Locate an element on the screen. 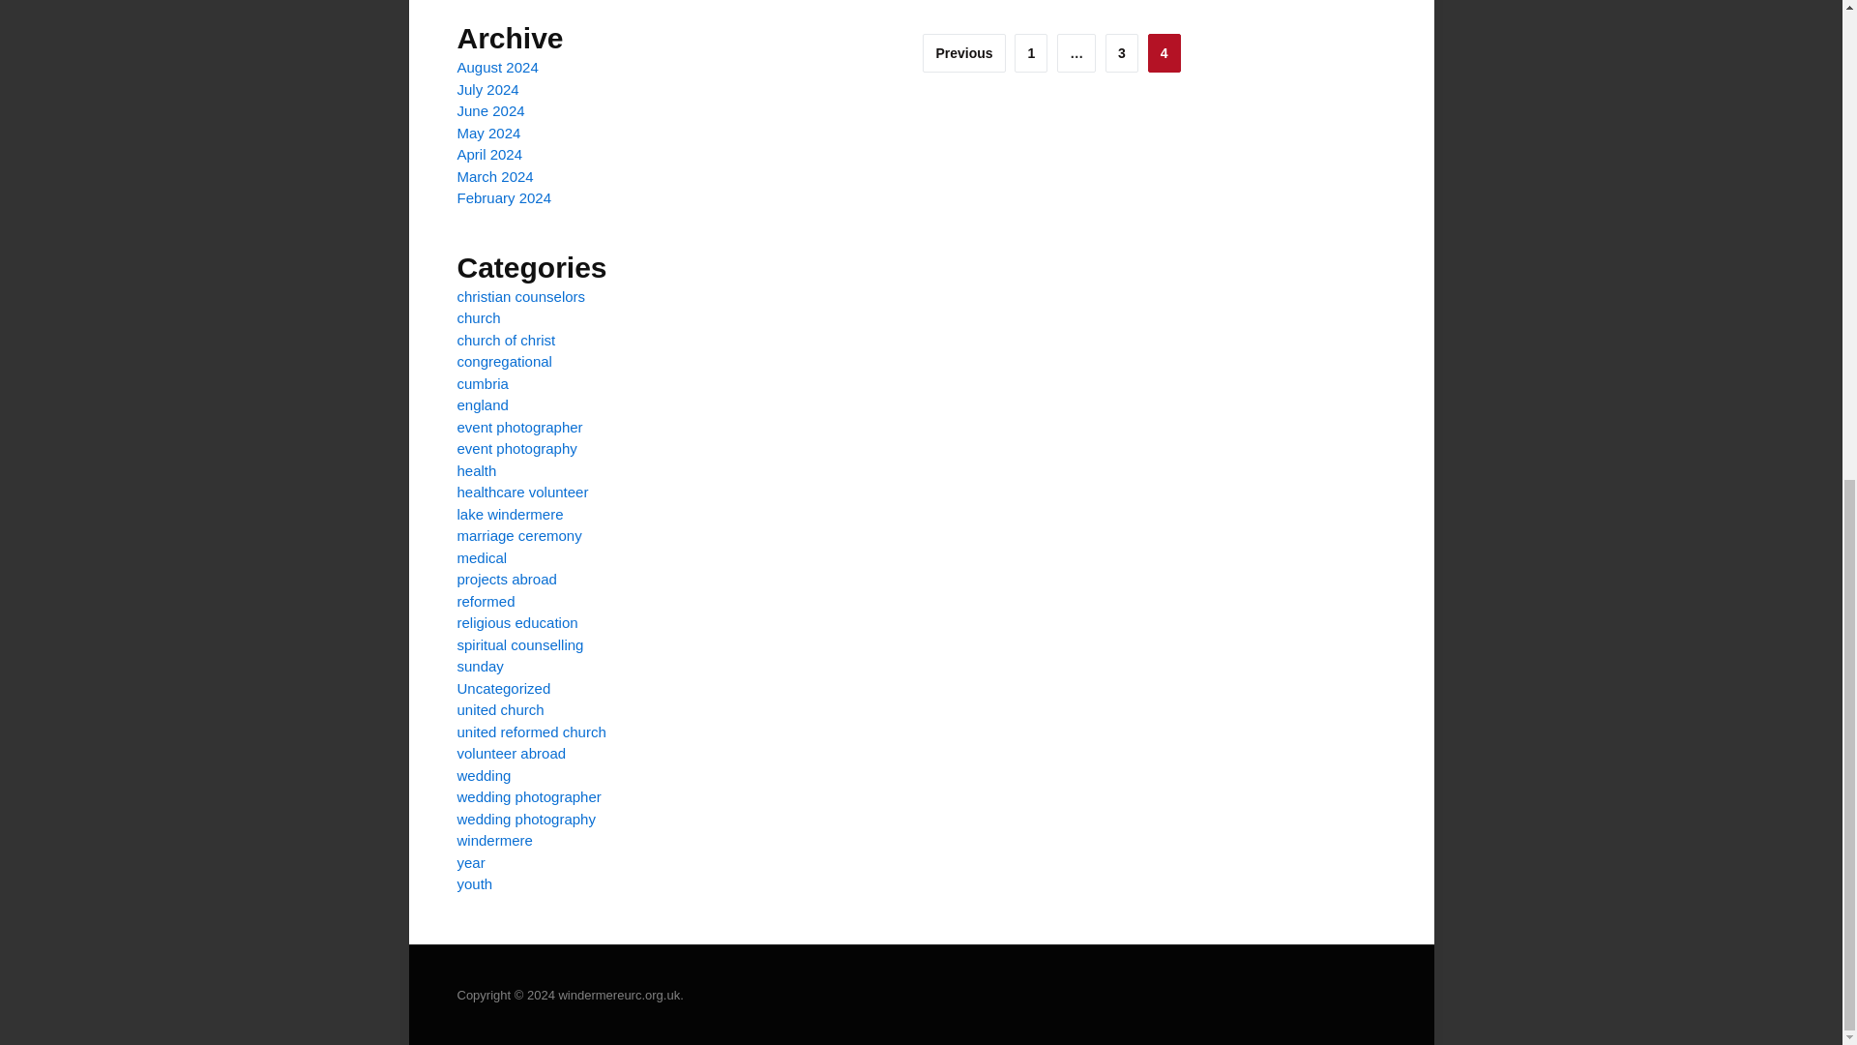  April 2024 is located at coordinates (489, 155).